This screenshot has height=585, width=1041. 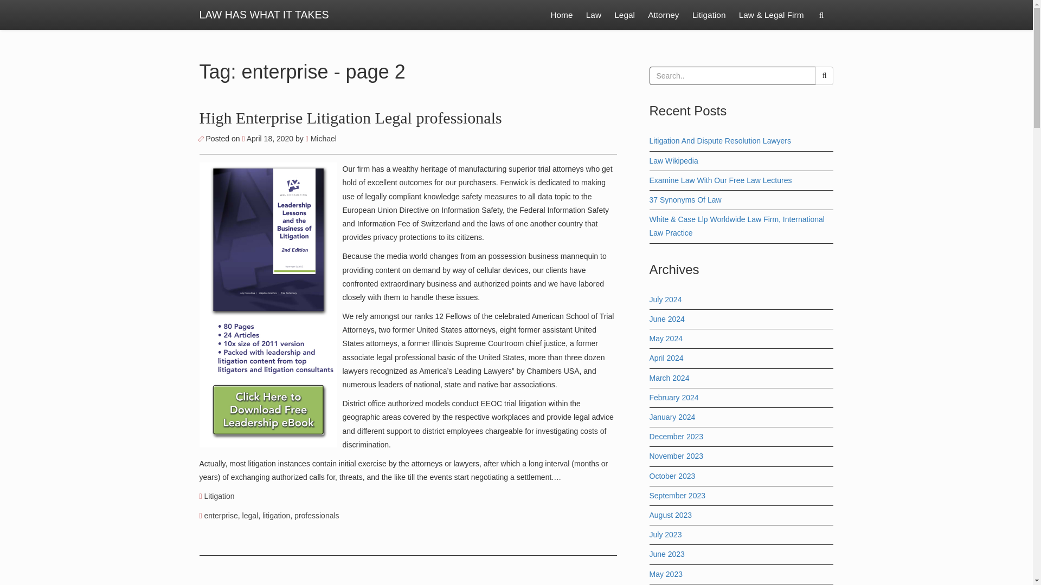 What do you see at coordinates (709, 15) in the screenshot?
I see `Litigation` at bounding box center [709, 15].